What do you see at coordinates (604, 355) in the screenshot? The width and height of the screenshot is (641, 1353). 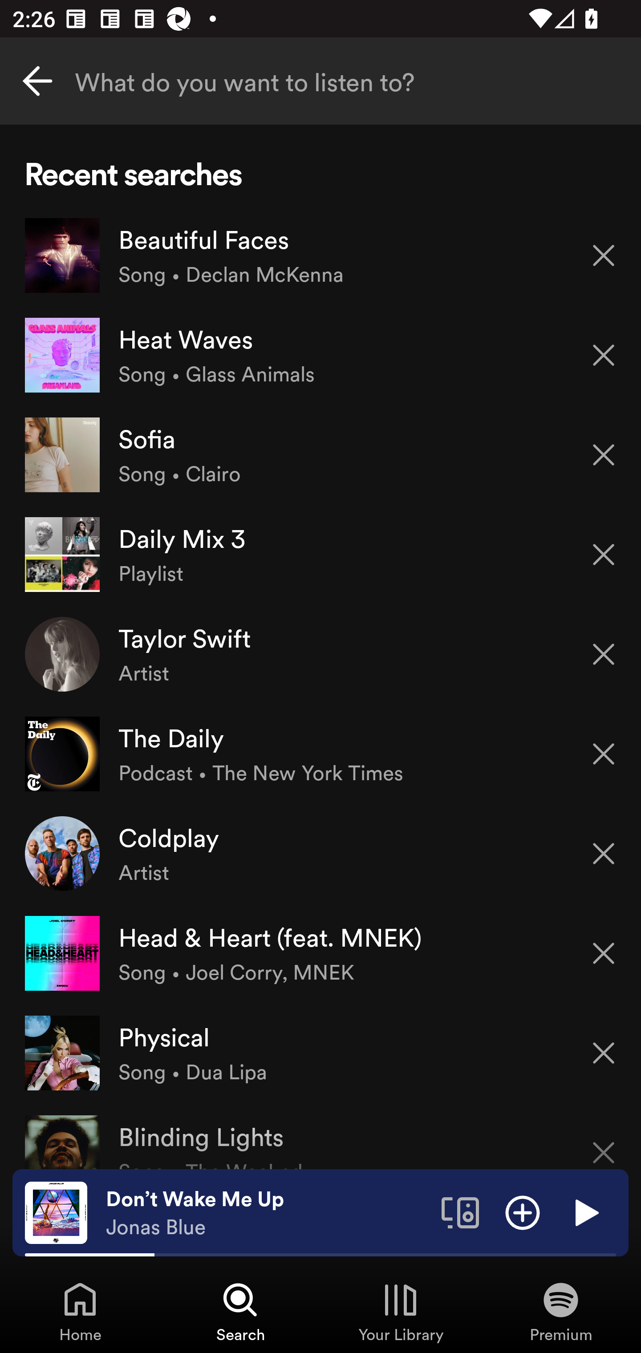 I see `Remove` at bounding box center [604, 355].